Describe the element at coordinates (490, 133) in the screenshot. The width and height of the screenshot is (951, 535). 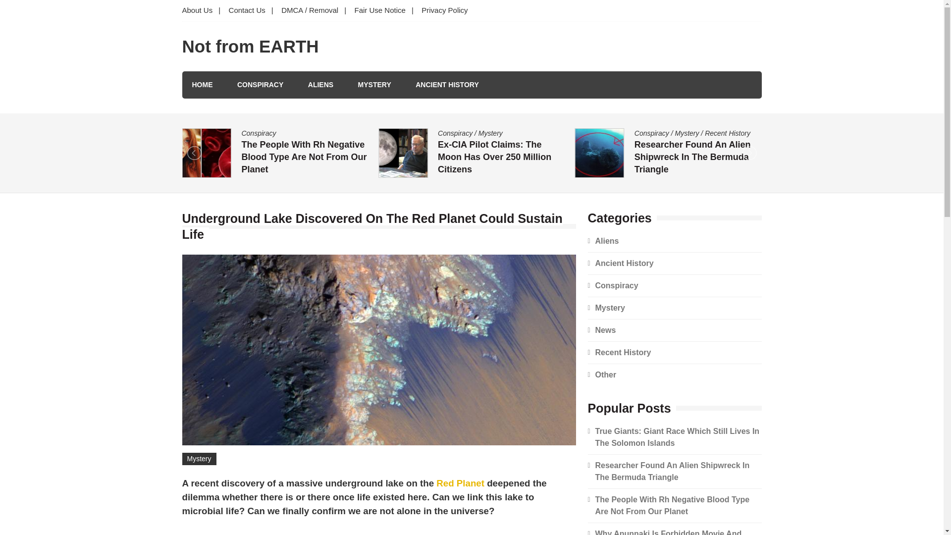
I see `Mystery` at that location.